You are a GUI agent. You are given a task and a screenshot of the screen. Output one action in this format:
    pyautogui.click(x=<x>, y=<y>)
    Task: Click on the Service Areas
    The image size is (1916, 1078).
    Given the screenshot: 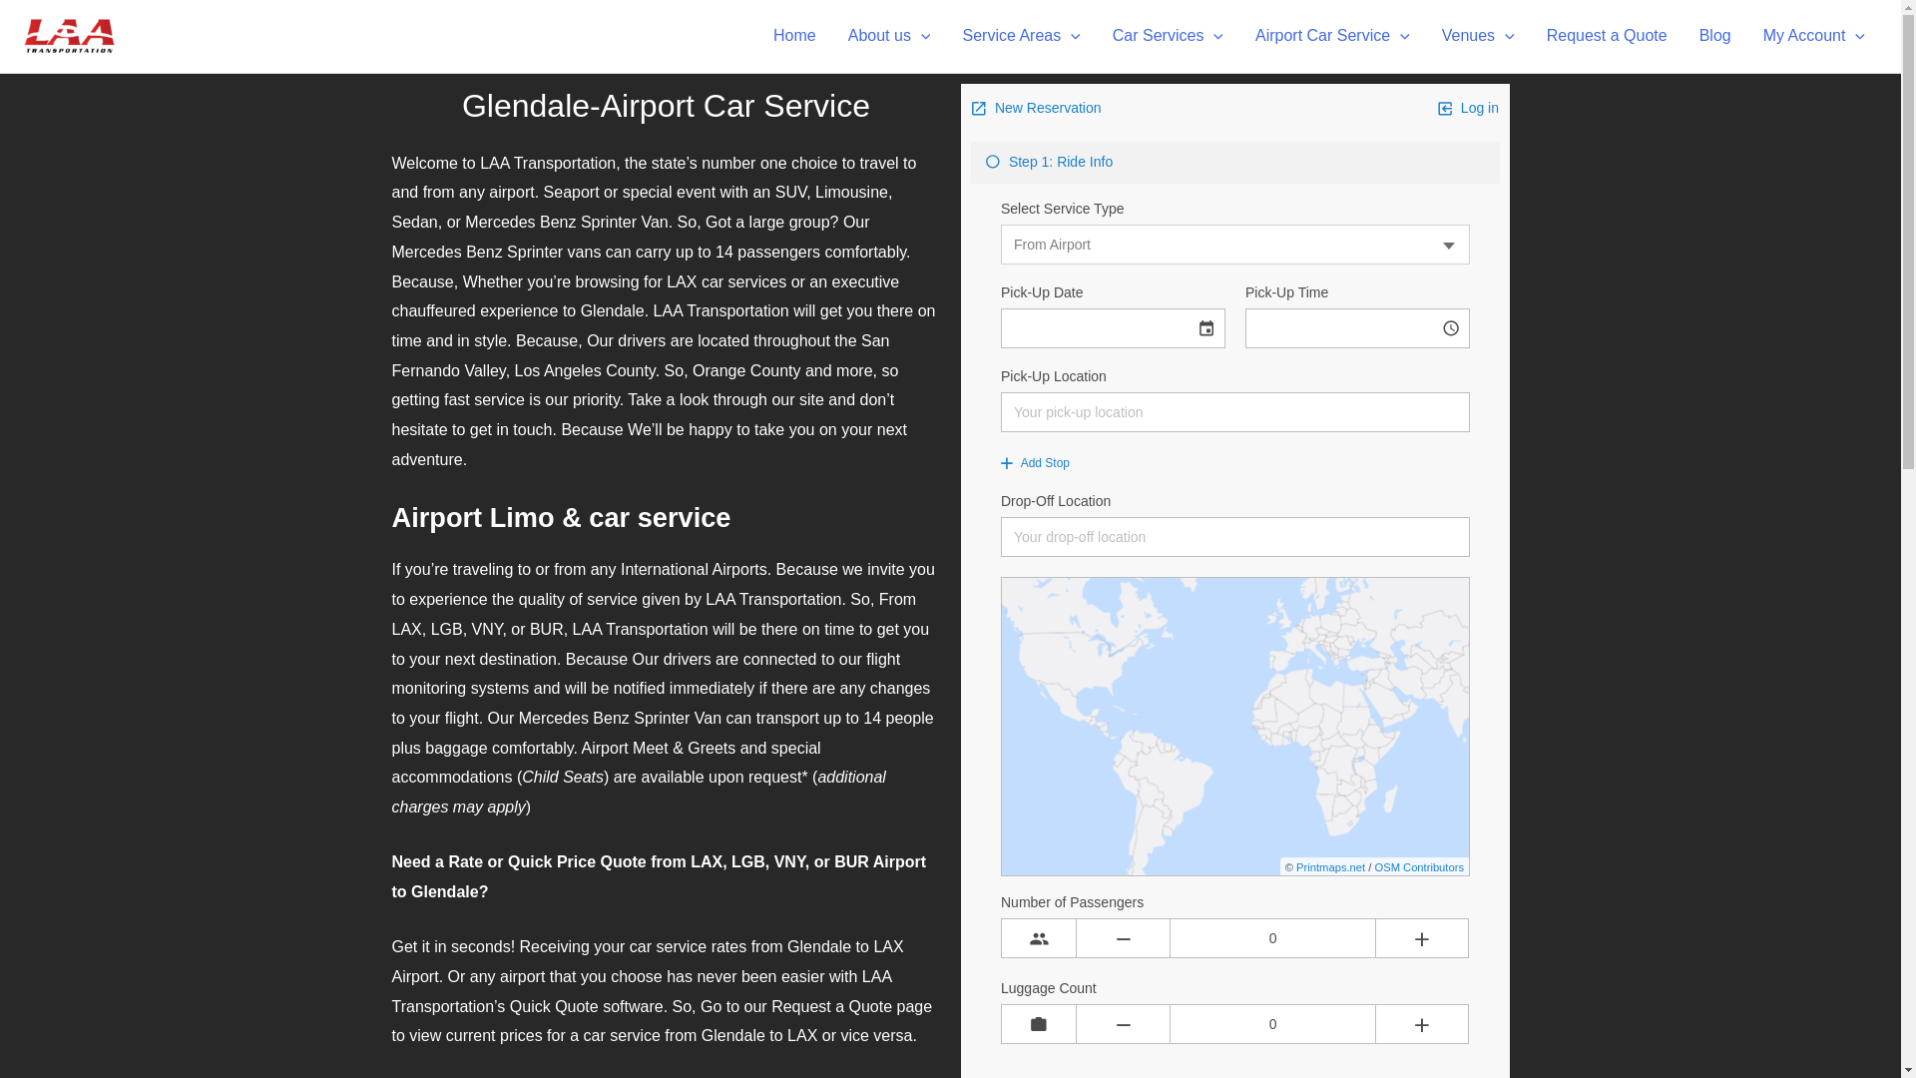 What is the action you would take?
    pyautogui.click(x=1021, y=36)
    